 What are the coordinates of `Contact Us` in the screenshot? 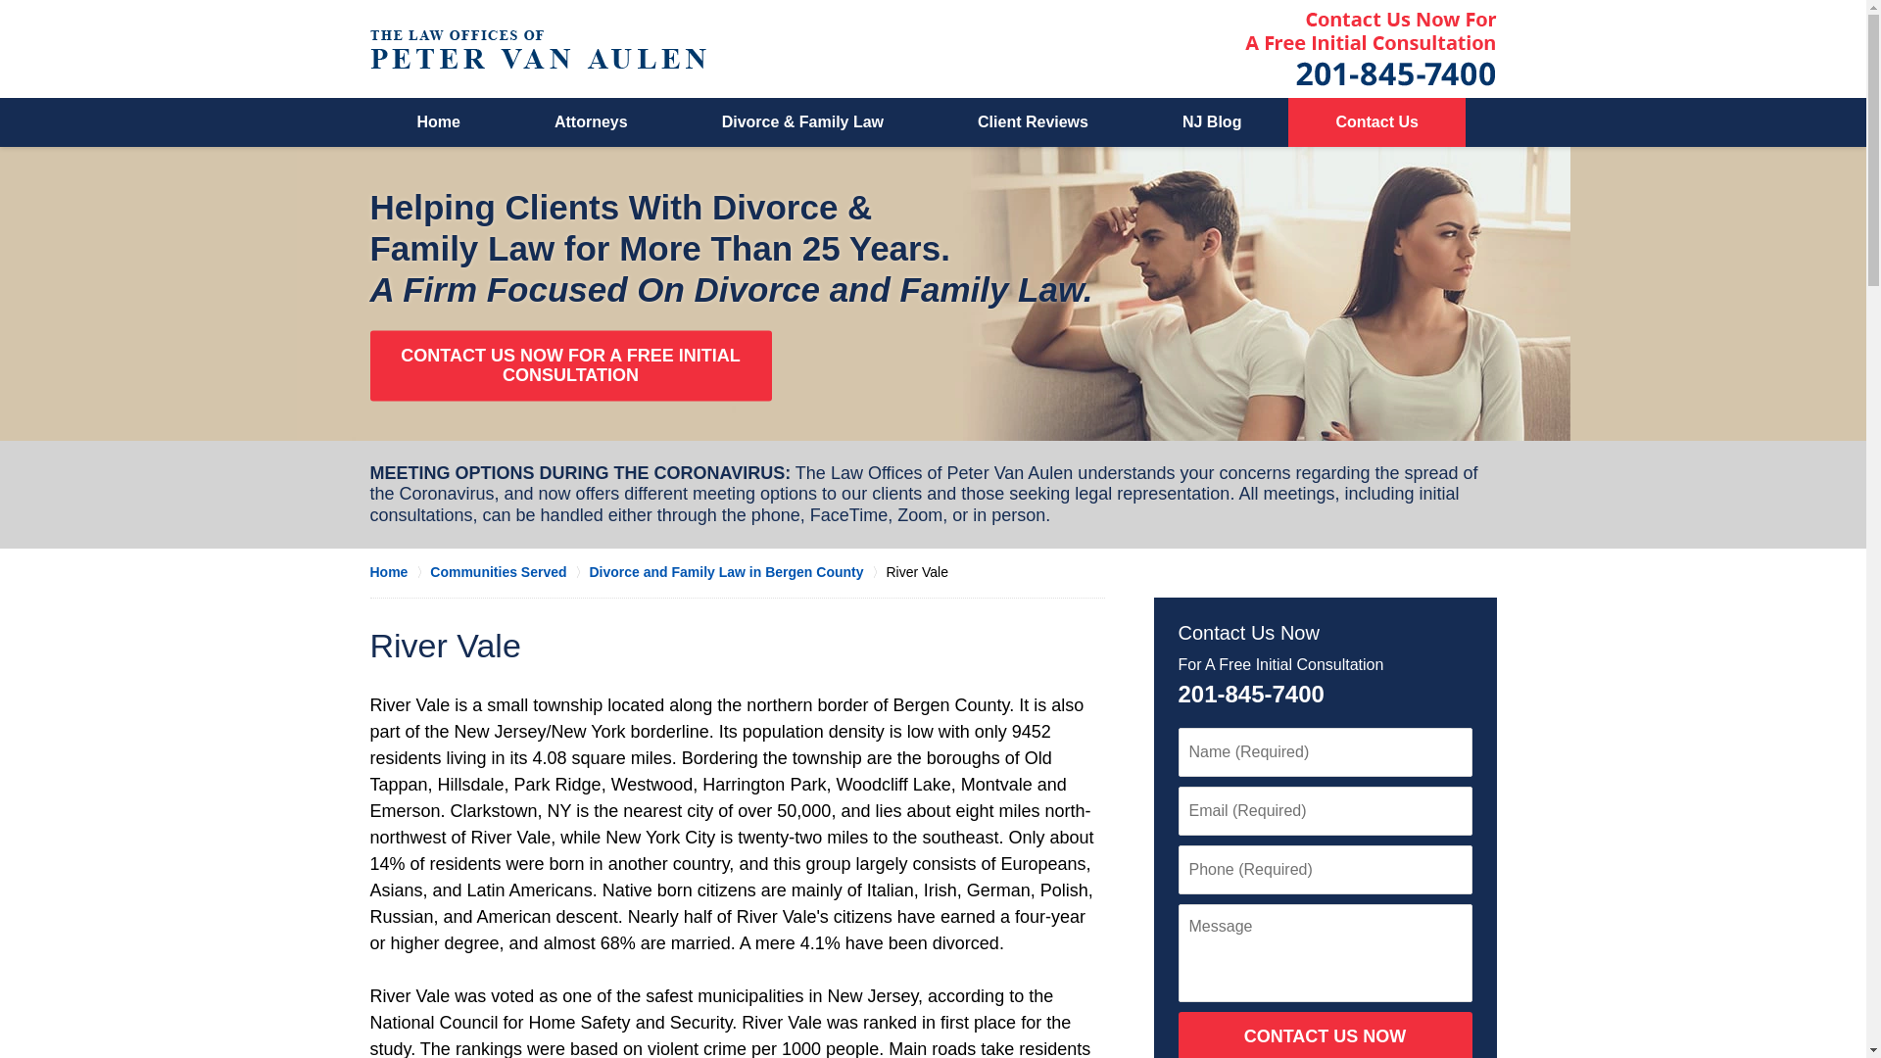 It's located at (1376, 122).